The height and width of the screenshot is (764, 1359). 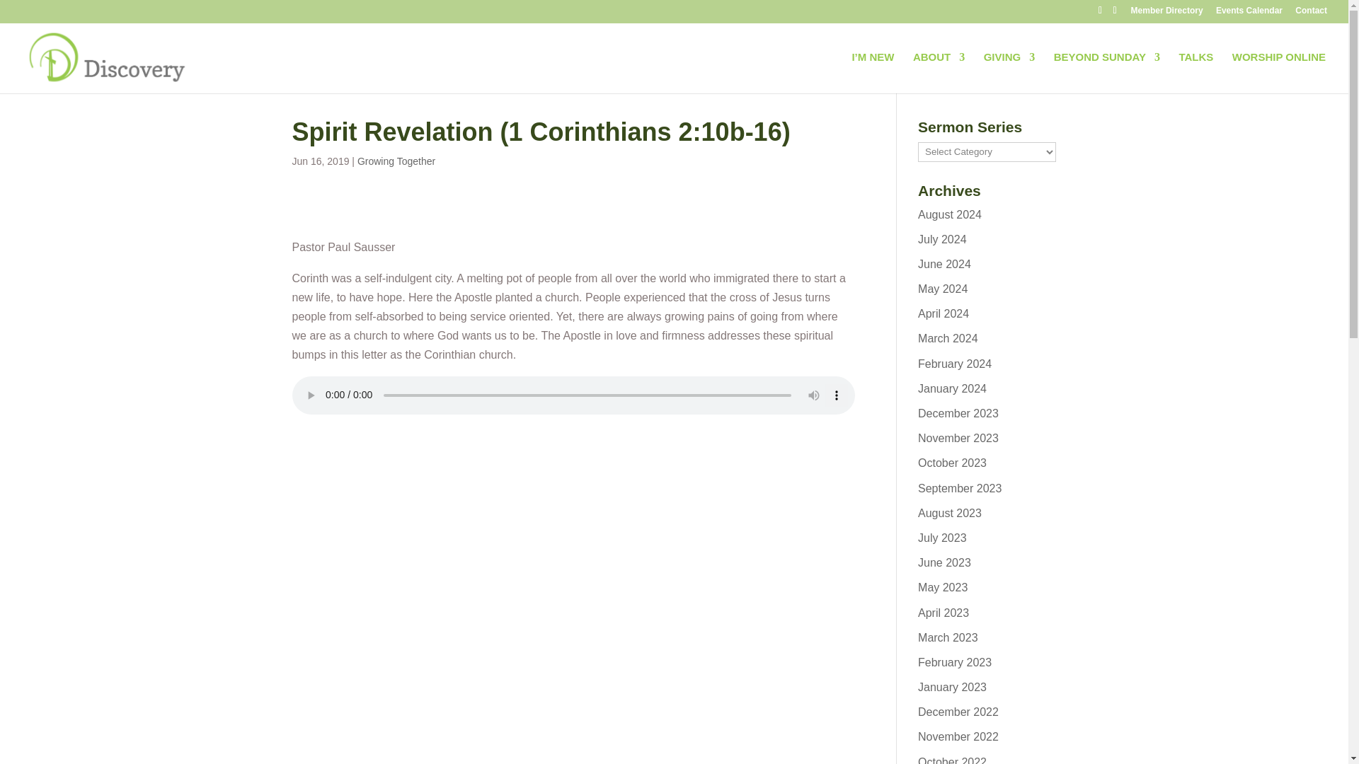 What do you see at coordinates (939, 72) in the screenshot?
I see `ABOUT` at bounding box center [939, 72].